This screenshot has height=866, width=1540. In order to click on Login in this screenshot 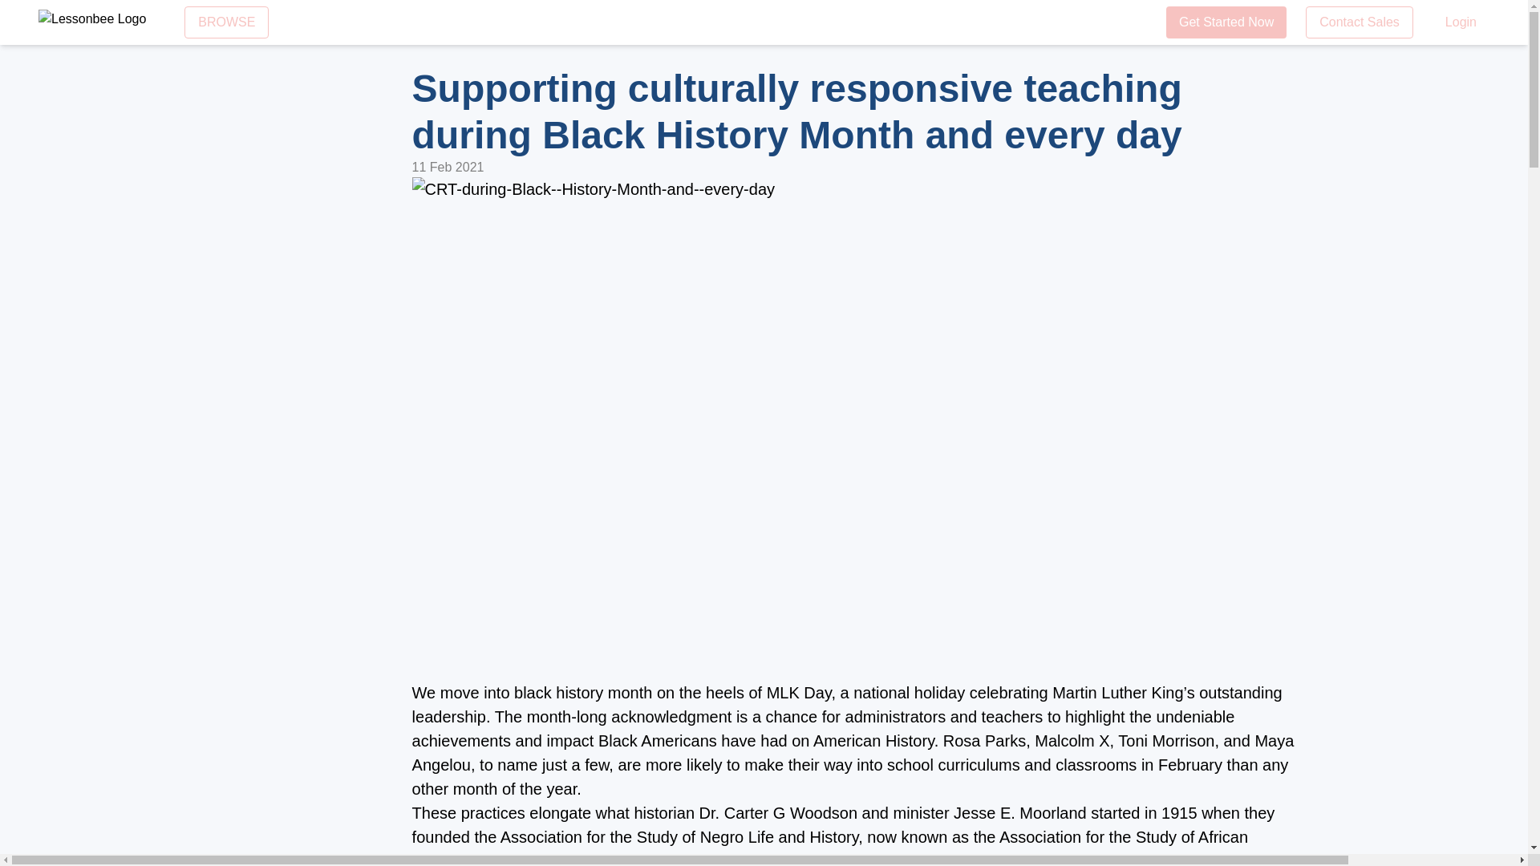, I will do `click(1460, 21)`.